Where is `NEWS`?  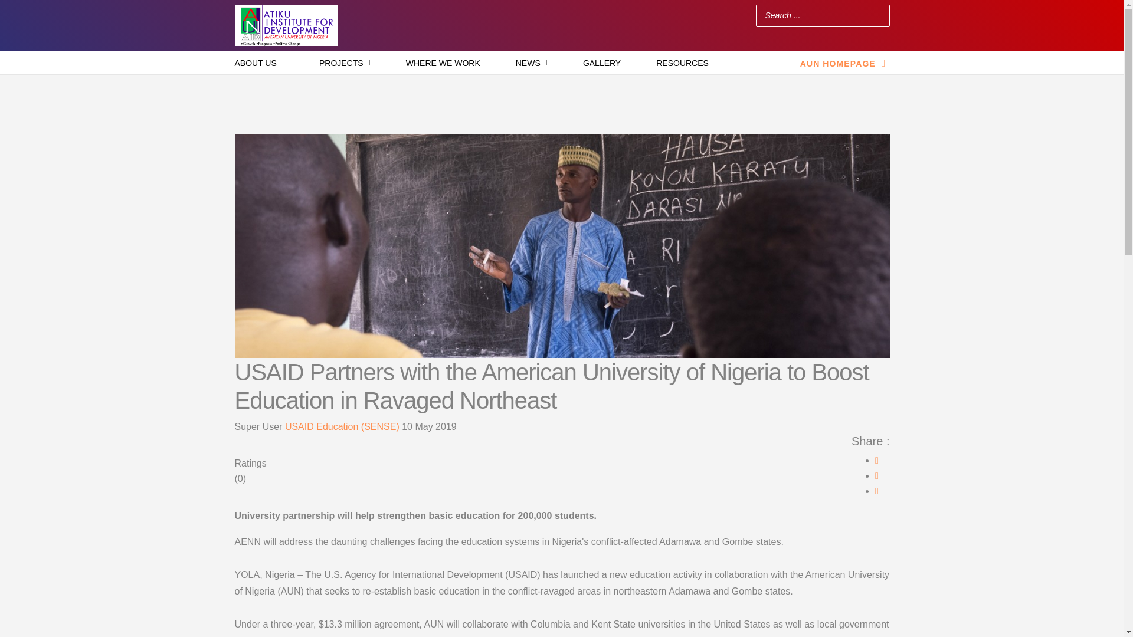 NEWS is located at coordinates (531, 63).